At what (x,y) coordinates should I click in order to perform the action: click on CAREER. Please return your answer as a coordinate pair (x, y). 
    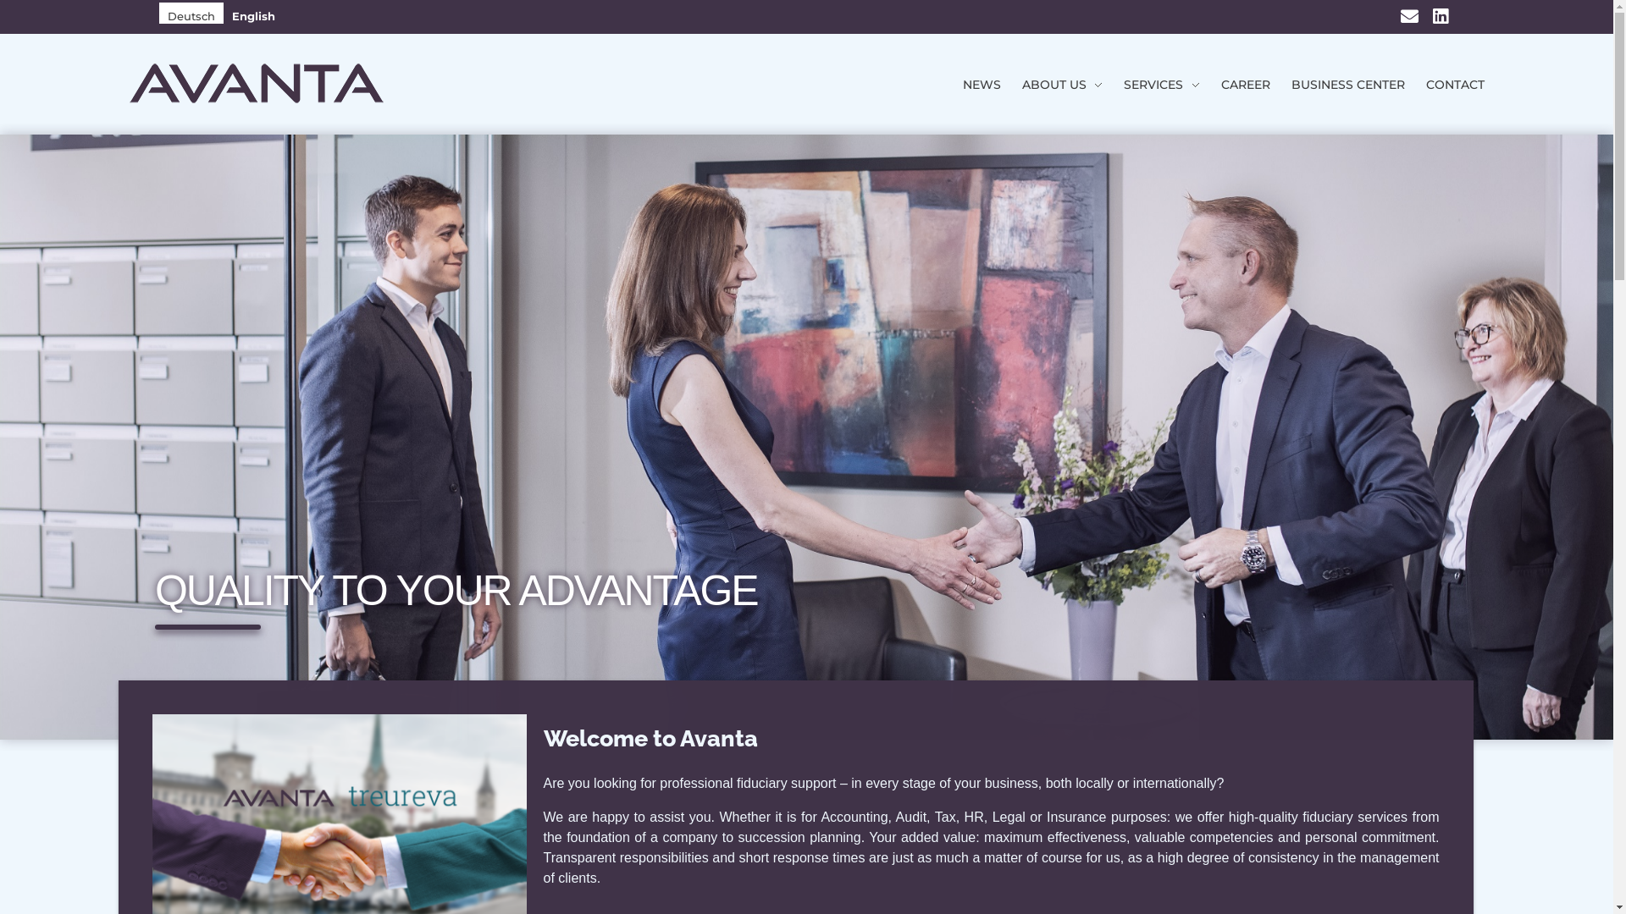
    Looking at the image, I should click on (1235, 85).